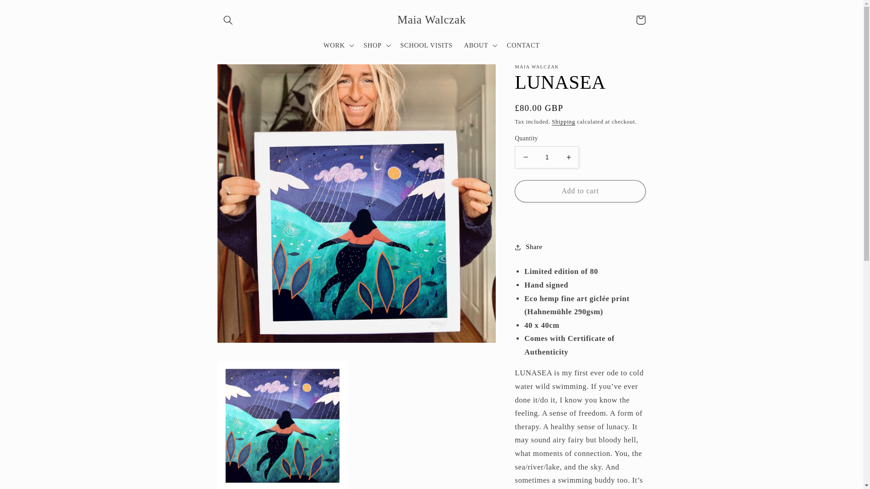 This screenshot has width=870, height=489. Describe the element at coordinates (426, 45) in the screenshot. I see `SCHOOL VISITS` at that location.